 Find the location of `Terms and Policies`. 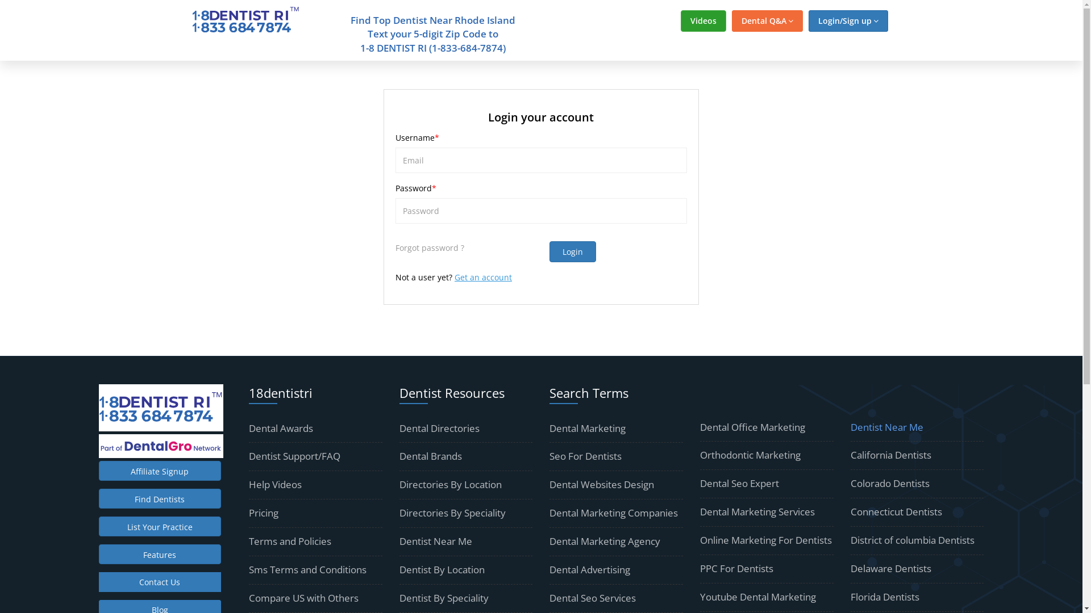

Terms and Policies is located at coordinates (290, 541).